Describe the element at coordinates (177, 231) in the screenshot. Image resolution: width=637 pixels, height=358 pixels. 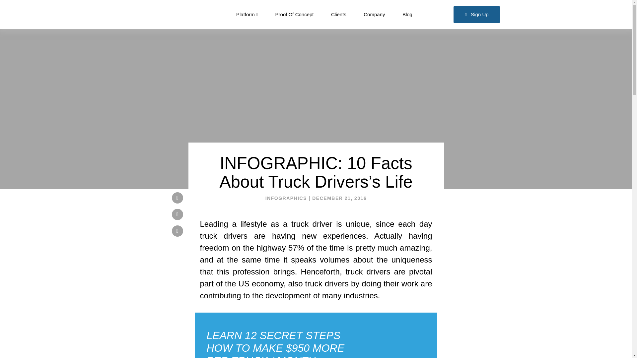
I see `Share on Linkedin` at that location.